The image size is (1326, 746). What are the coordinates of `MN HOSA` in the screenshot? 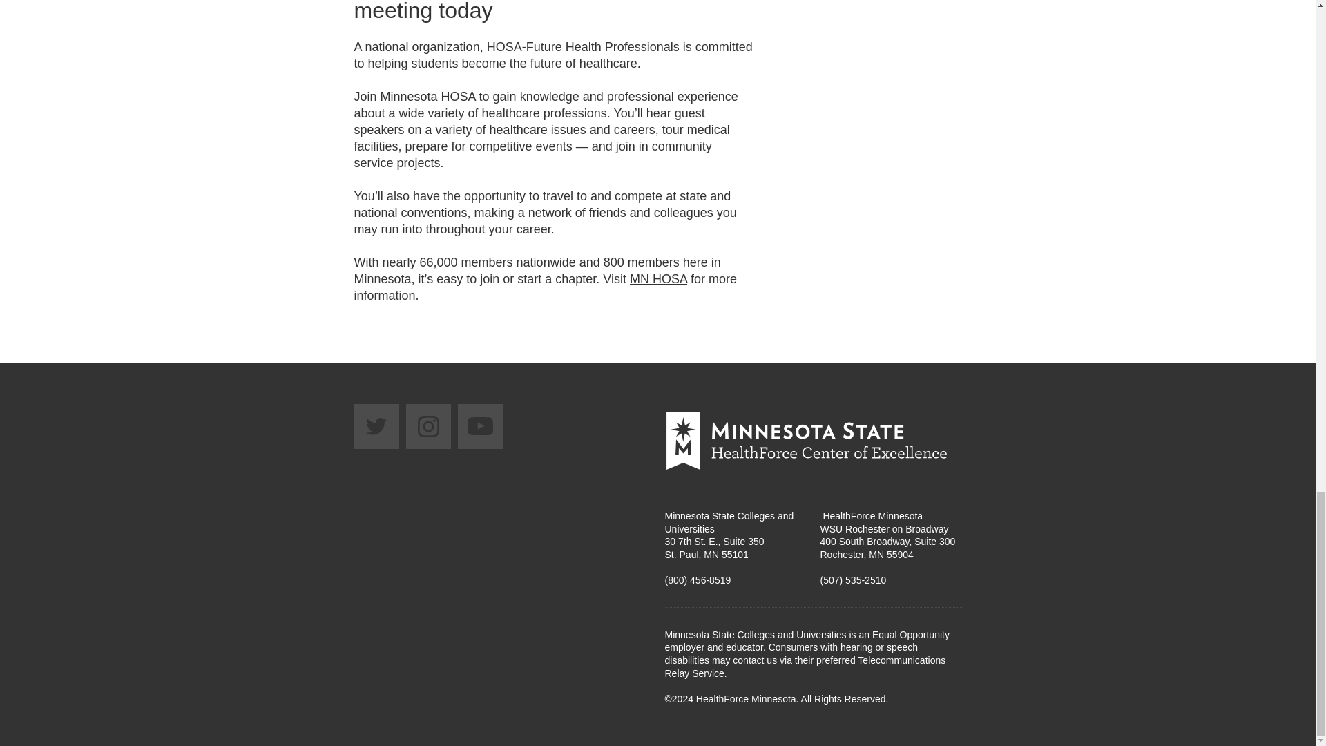 It's located at (658, 279).